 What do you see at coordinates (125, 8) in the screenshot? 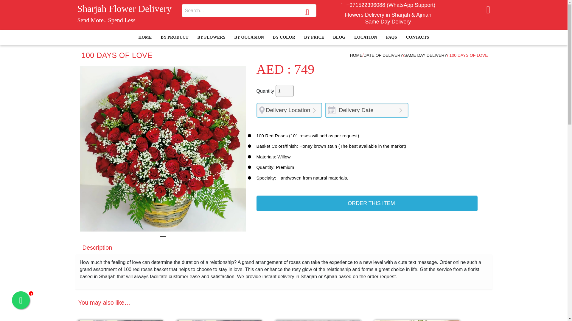
I see `Sharjah Flower Delivery` at bounding box center [125, 8].